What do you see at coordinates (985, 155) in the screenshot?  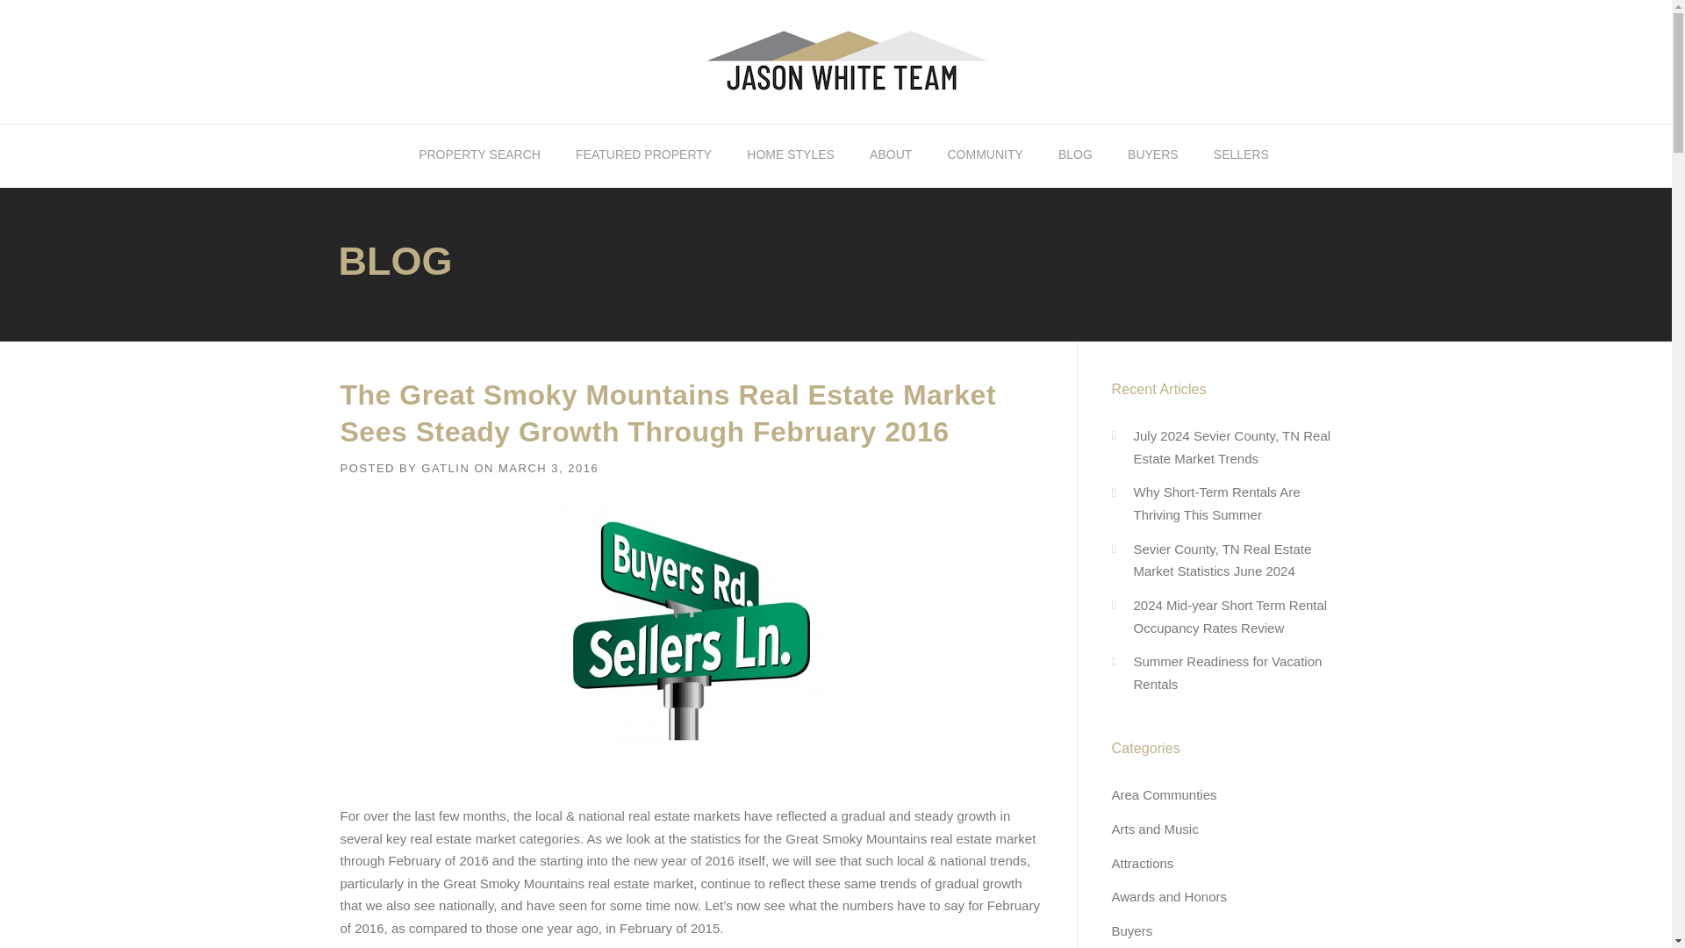 I see `COMMUNITY` at bounding box center [985, 155].